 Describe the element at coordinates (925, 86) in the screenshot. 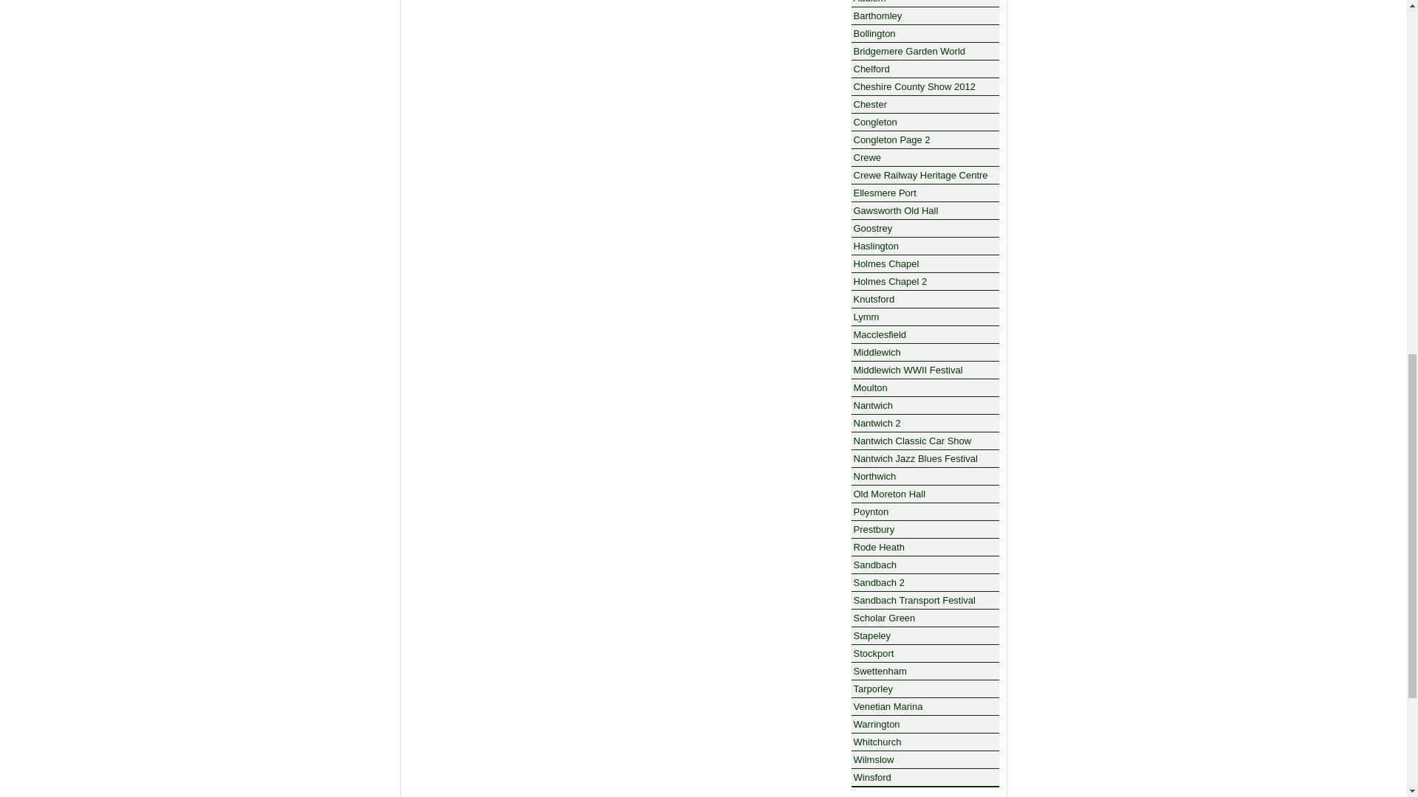

I see `Cheshire County Show 2012` at that location.